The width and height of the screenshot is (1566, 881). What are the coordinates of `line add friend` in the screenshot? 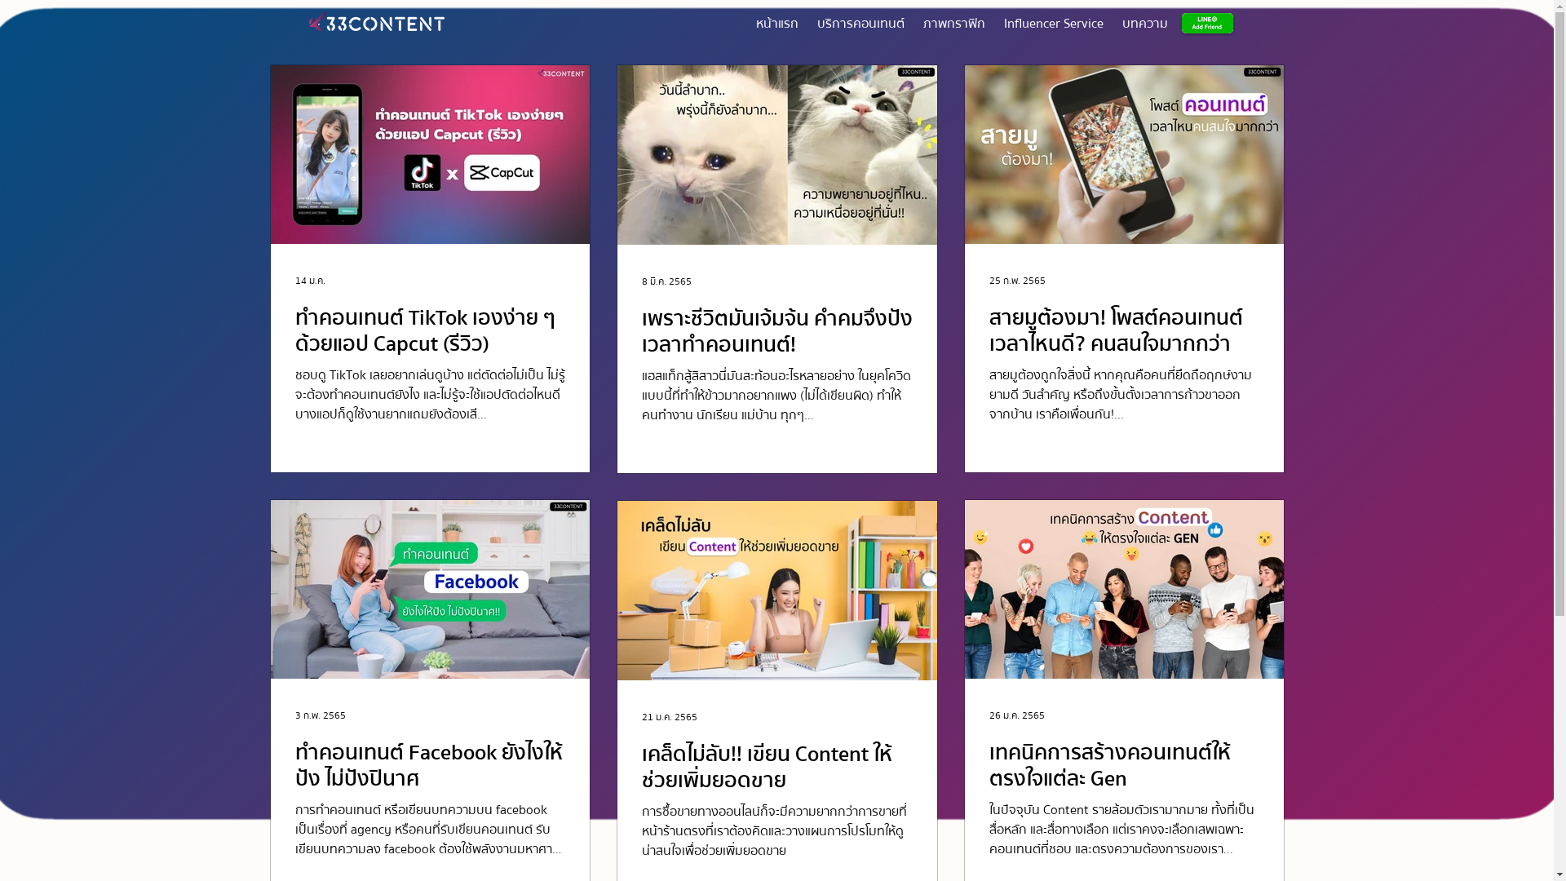 It's located at (1207, 23).